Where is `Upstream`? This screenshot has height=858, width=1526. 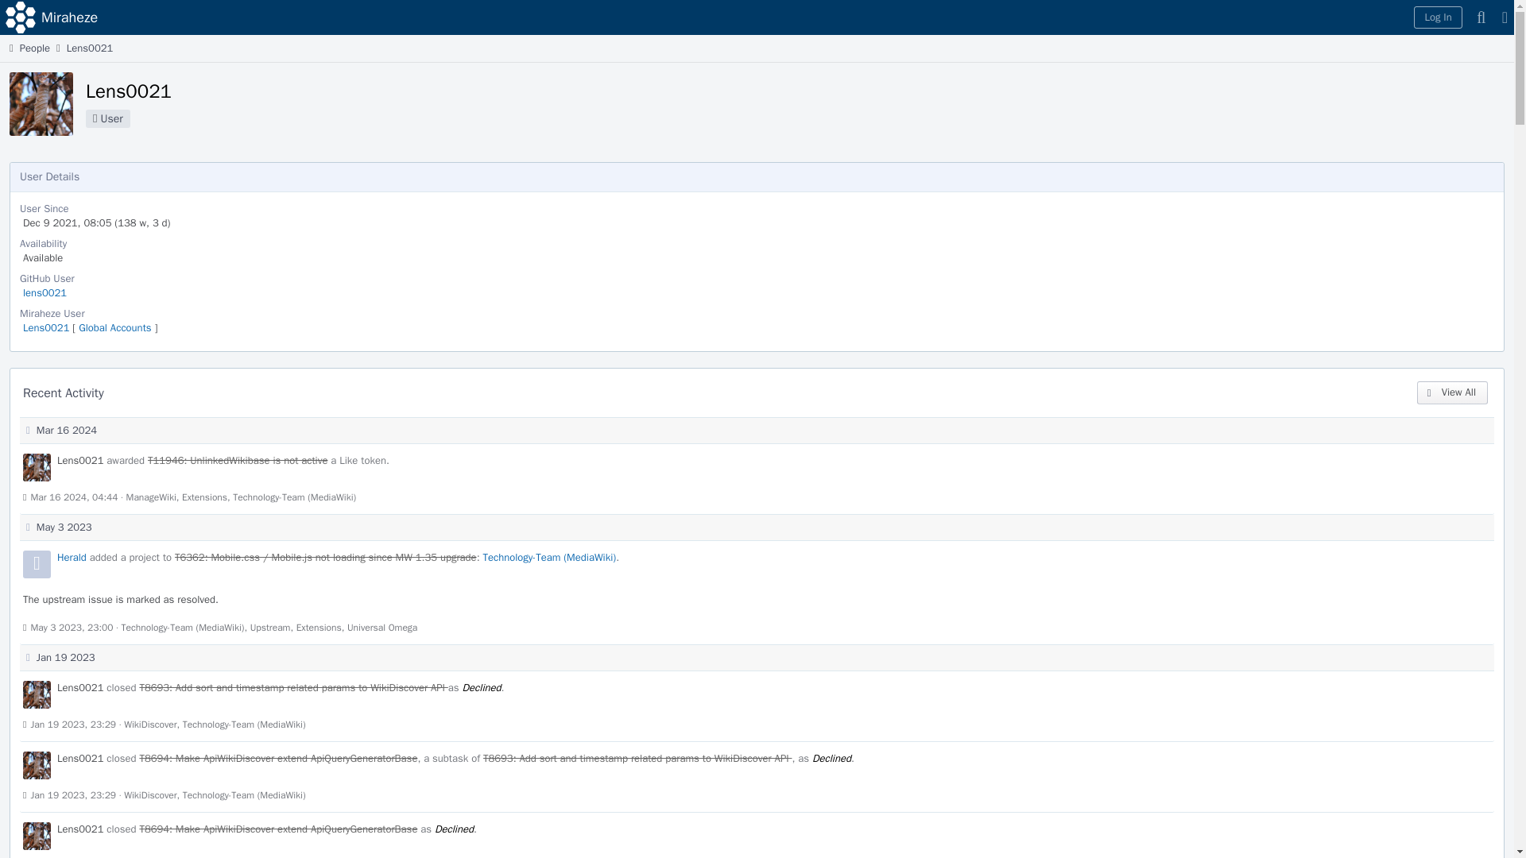 Upstream is located at coordinates (270, 628).